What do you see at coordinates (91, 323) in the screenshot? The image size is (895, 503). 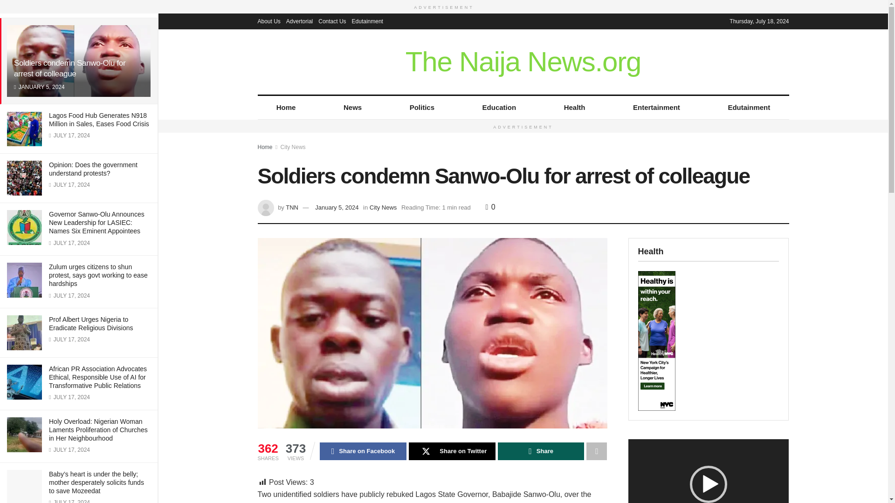 I see `Prof Albert Urges Nigeria to Eradicate Religious Divisions` at bounding box center [91, 323].